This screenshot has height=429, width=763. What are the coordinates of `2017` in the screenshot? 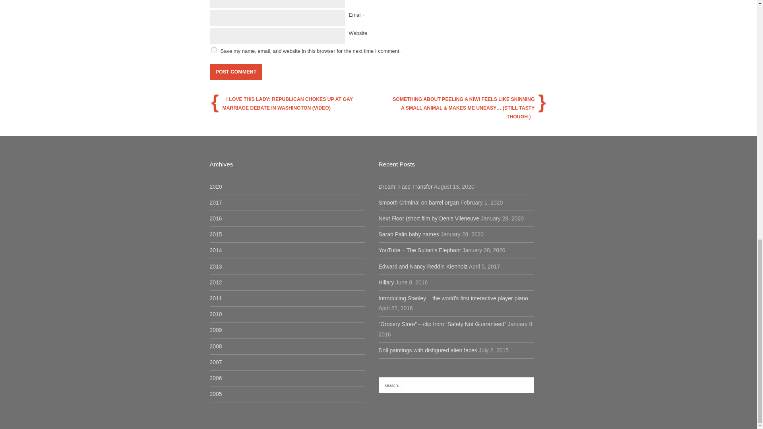 It's located at (216, 203).